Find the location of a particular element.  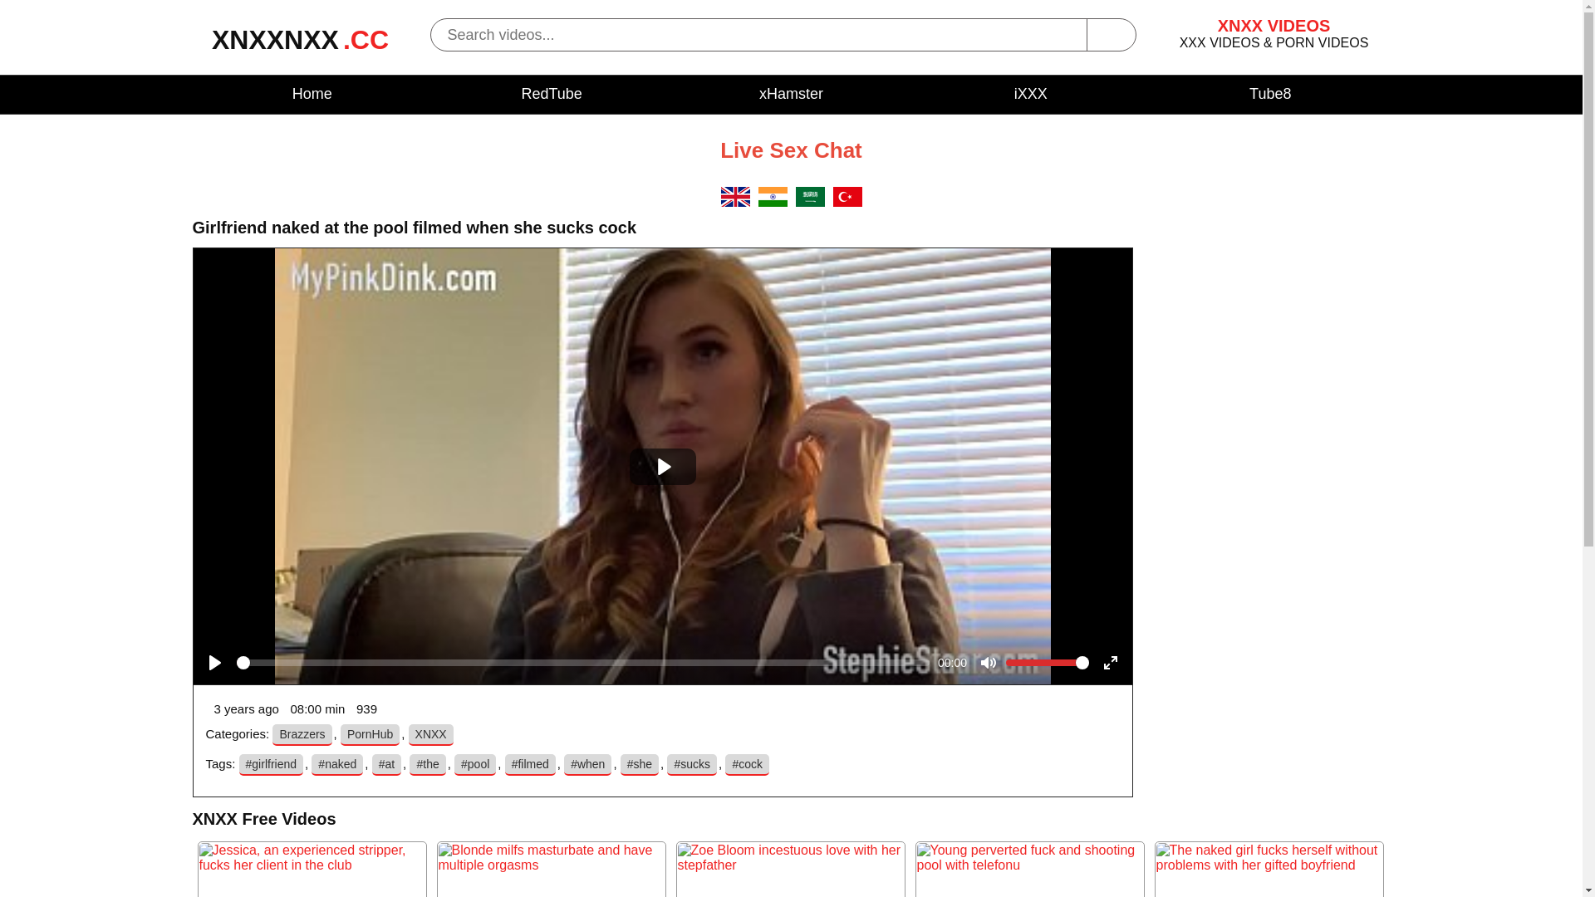

#the is located at coordinates (427, 765).